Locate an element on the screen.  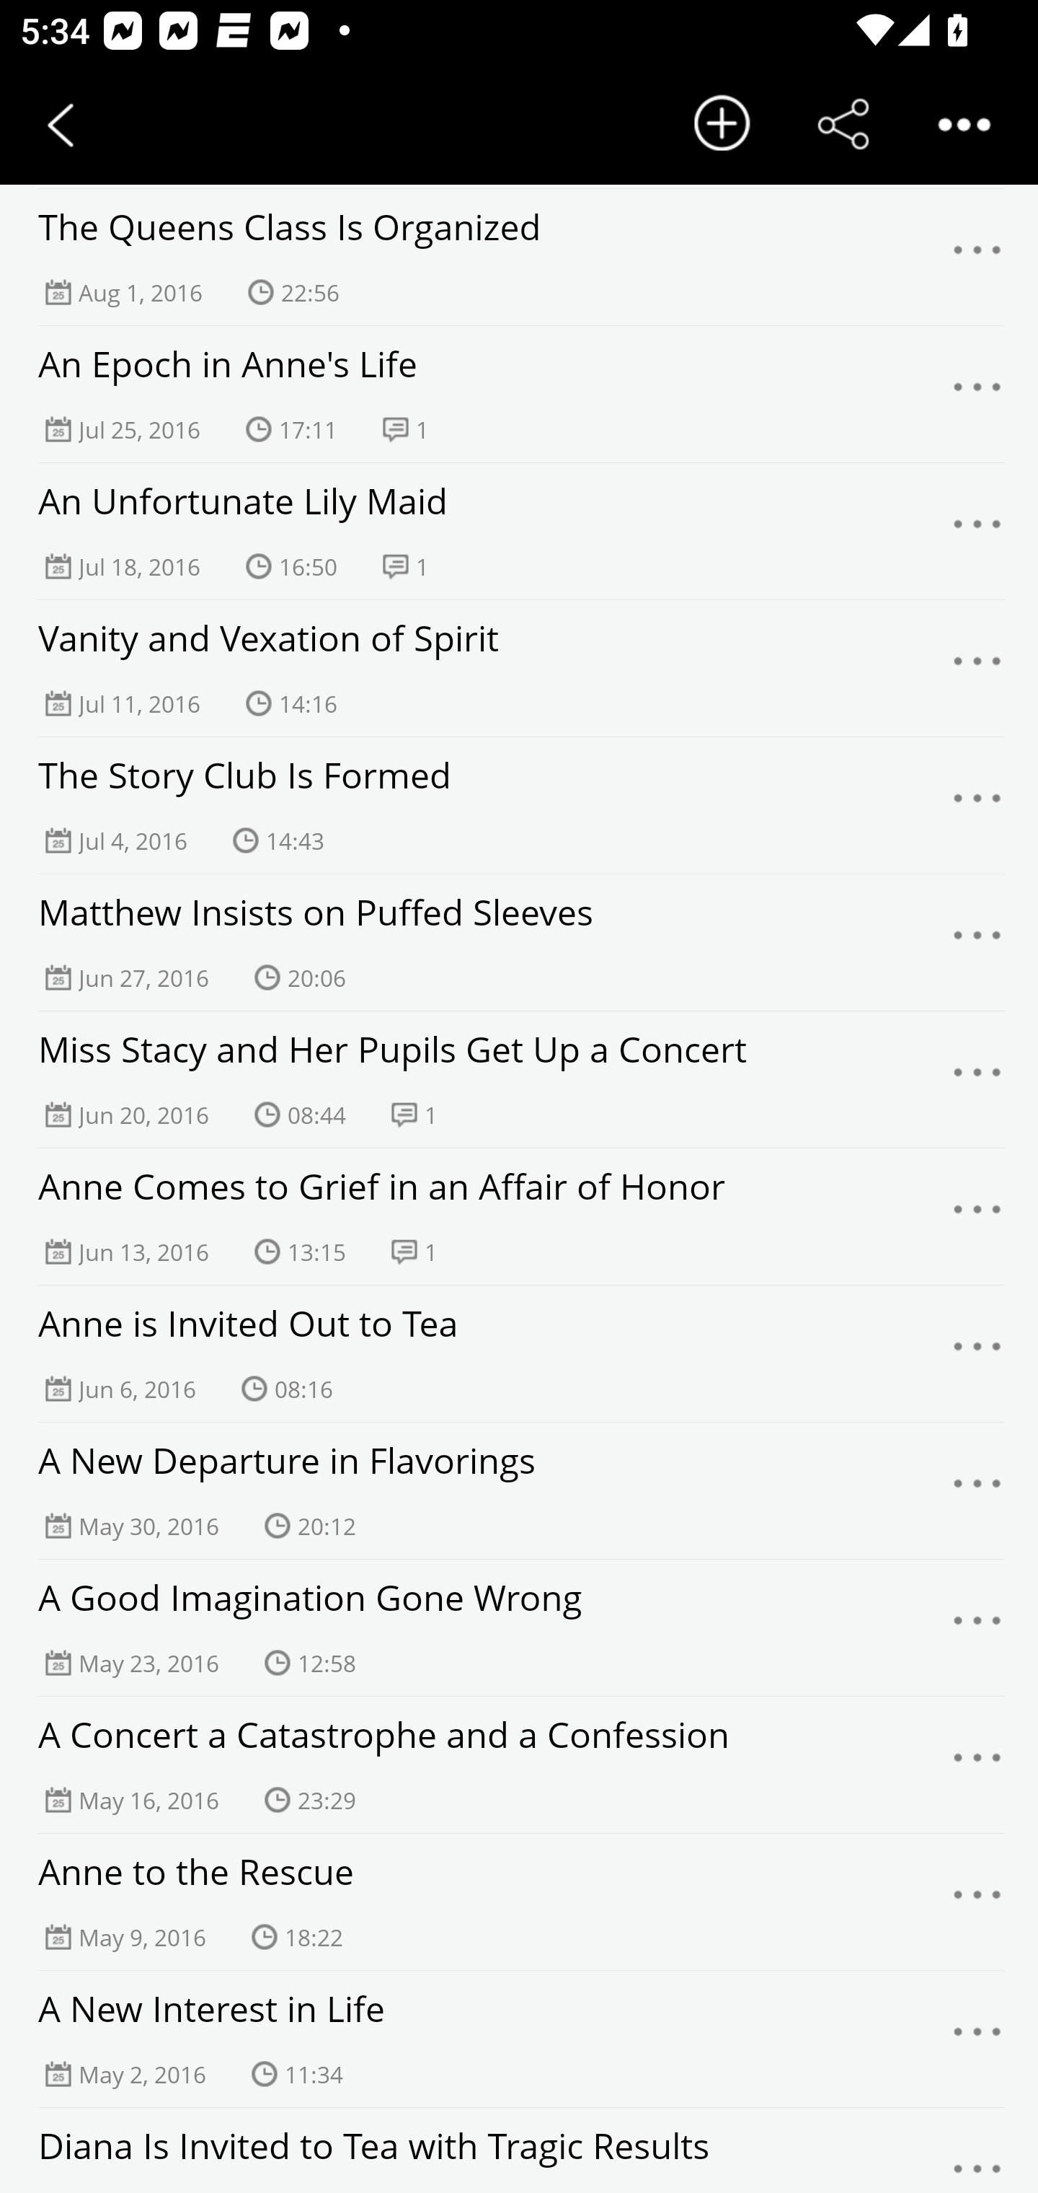
Menu is located at coordinates (977, 943).